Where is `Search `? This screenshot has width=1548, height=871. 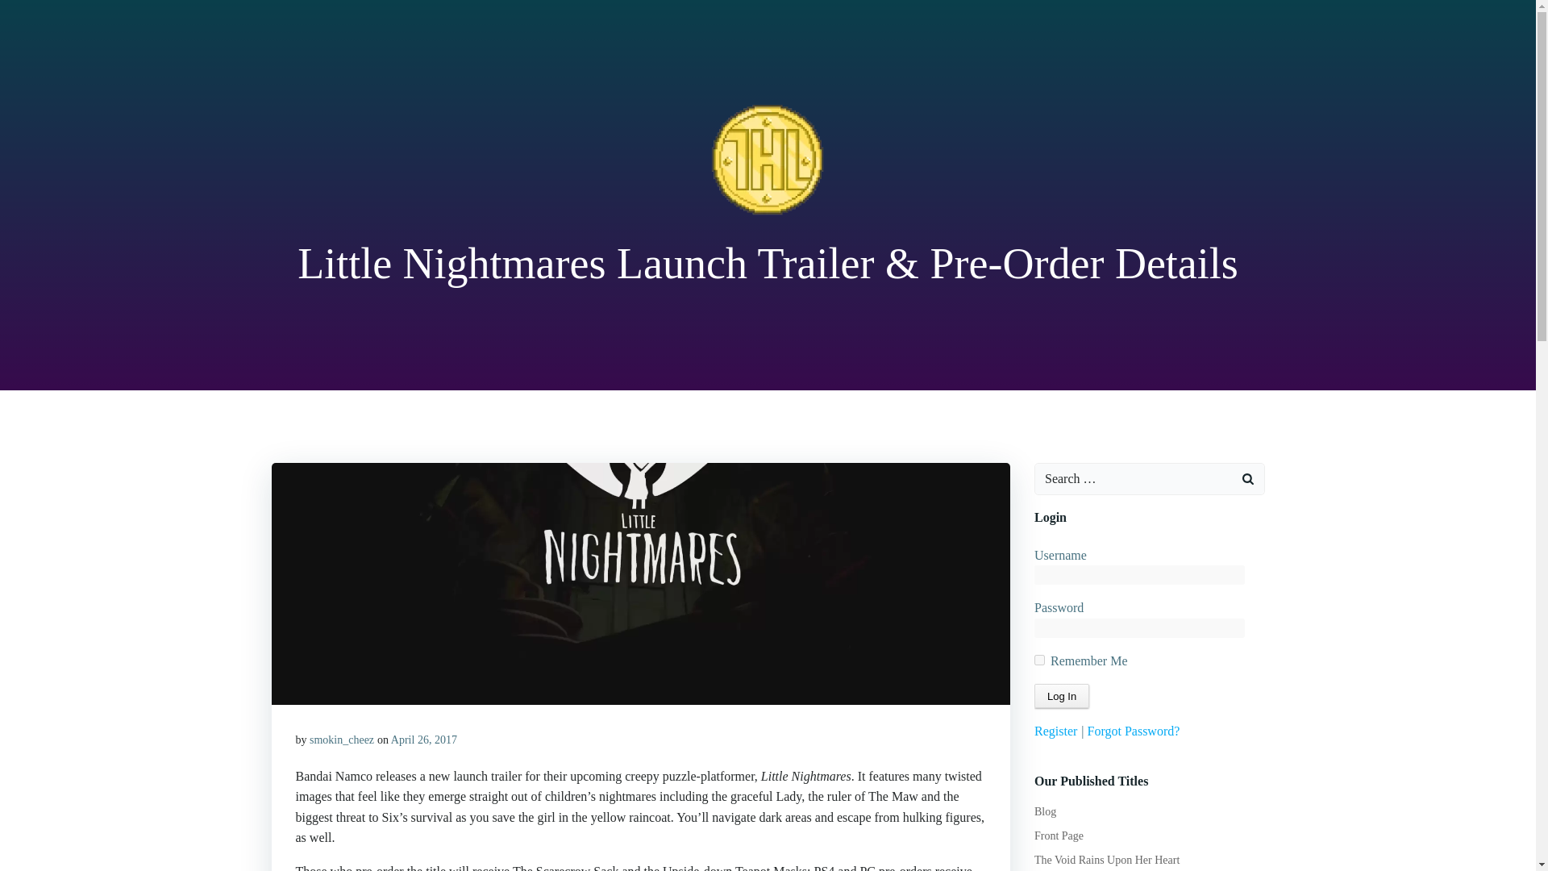
Search  is located at coordinates (31, 15).